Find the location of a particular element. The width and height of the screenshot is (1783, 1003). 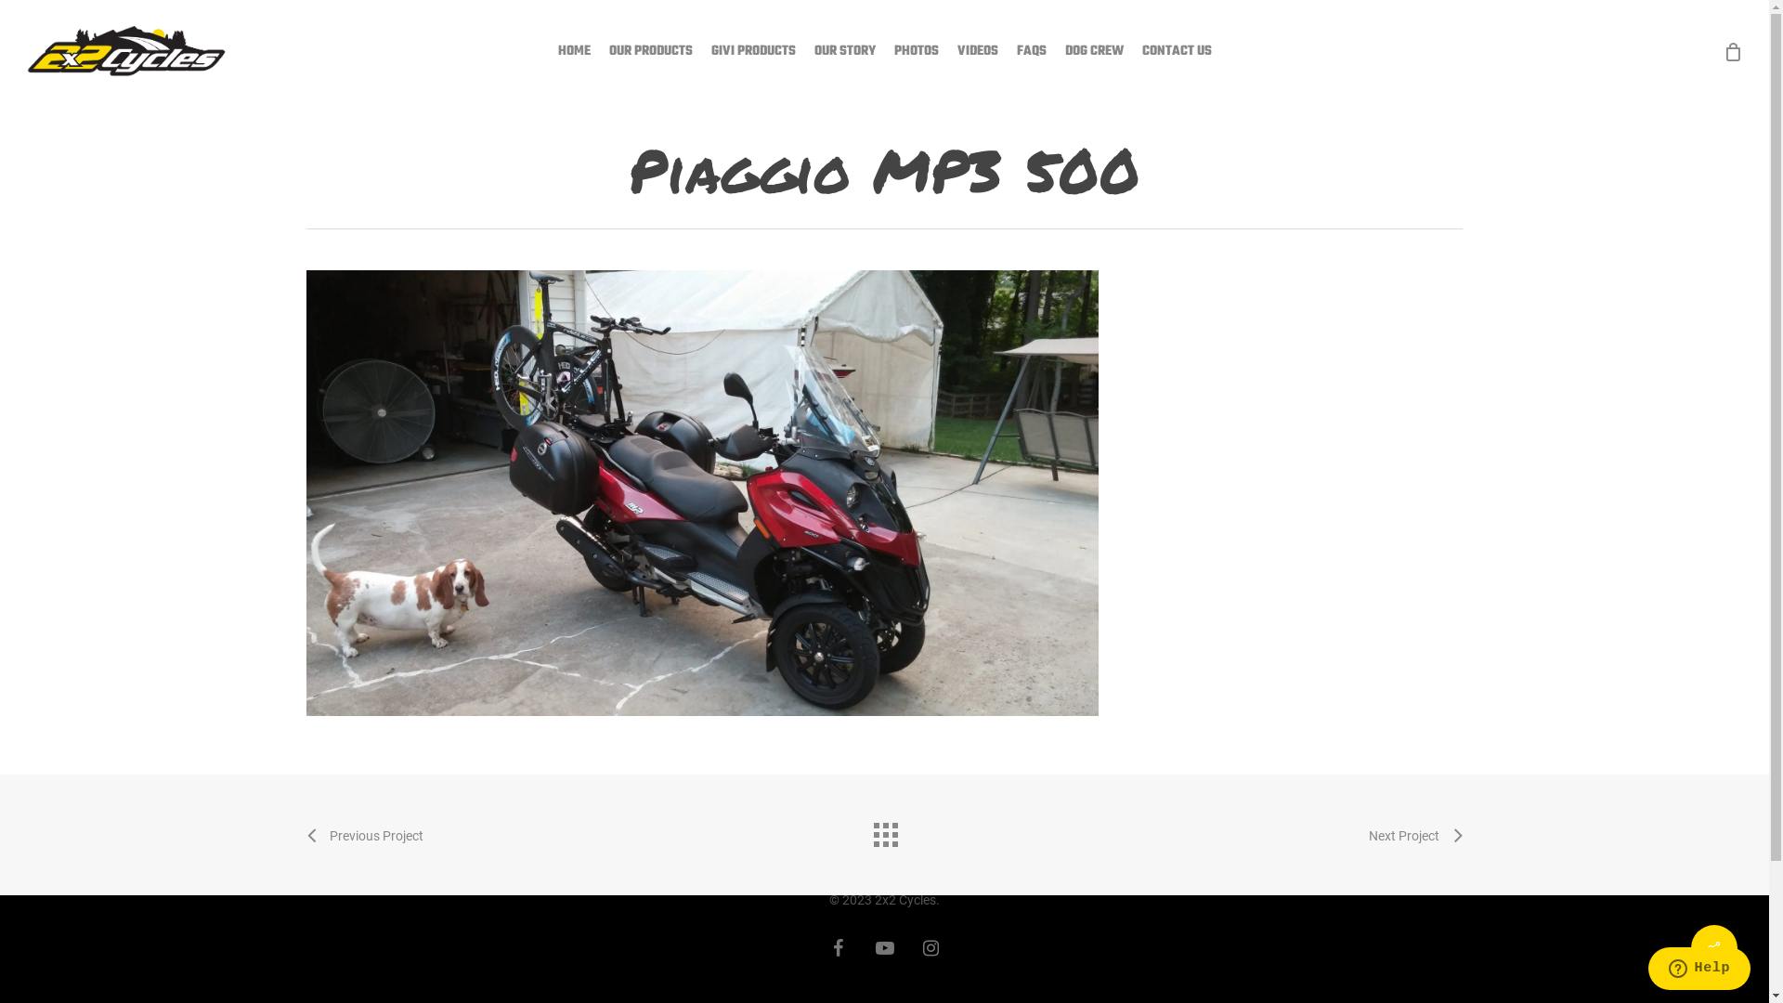

FAQS is located at coordinates (1031, 51).